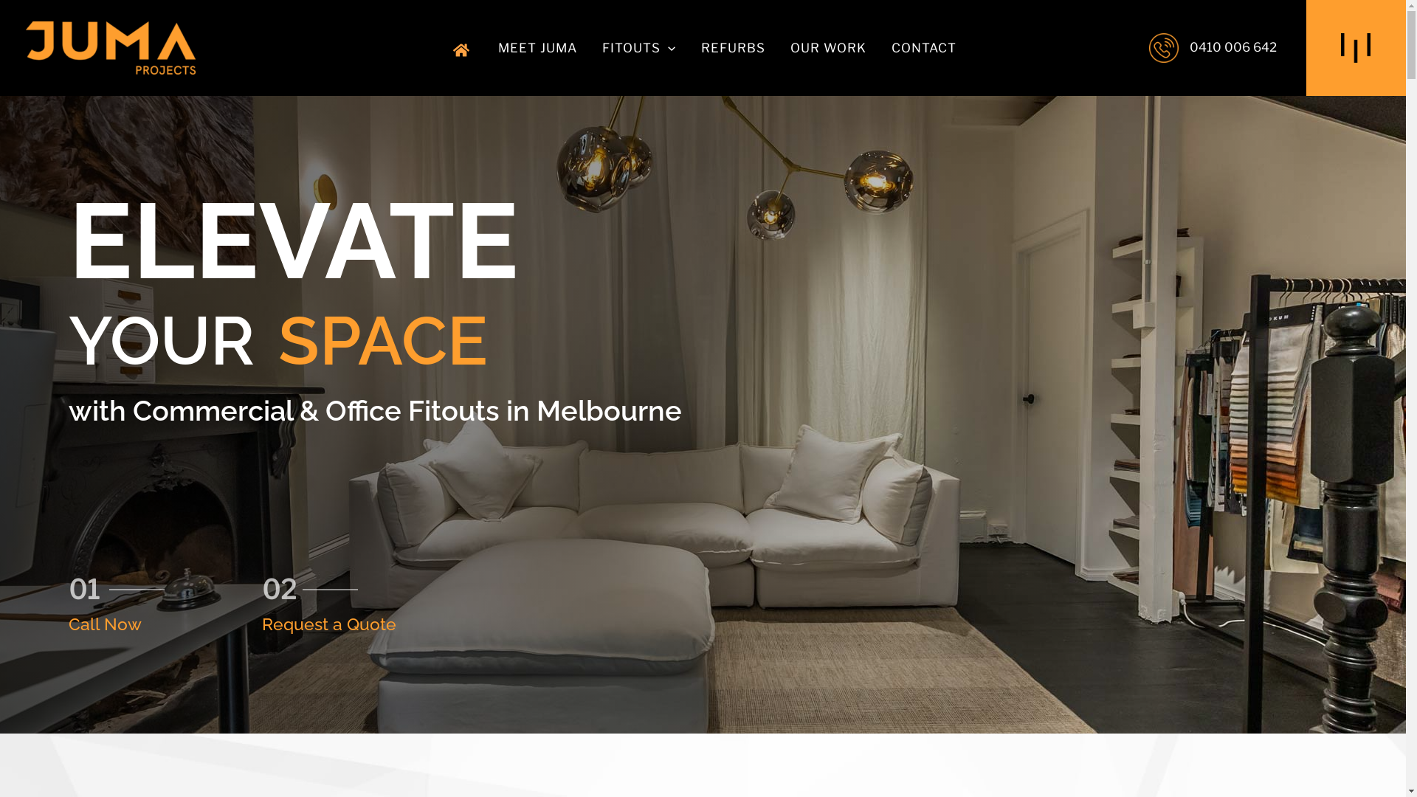 Image resolution: width=1417 pixels, height=797 pixels. I want to click on Request a Quote, so click(328, 624).